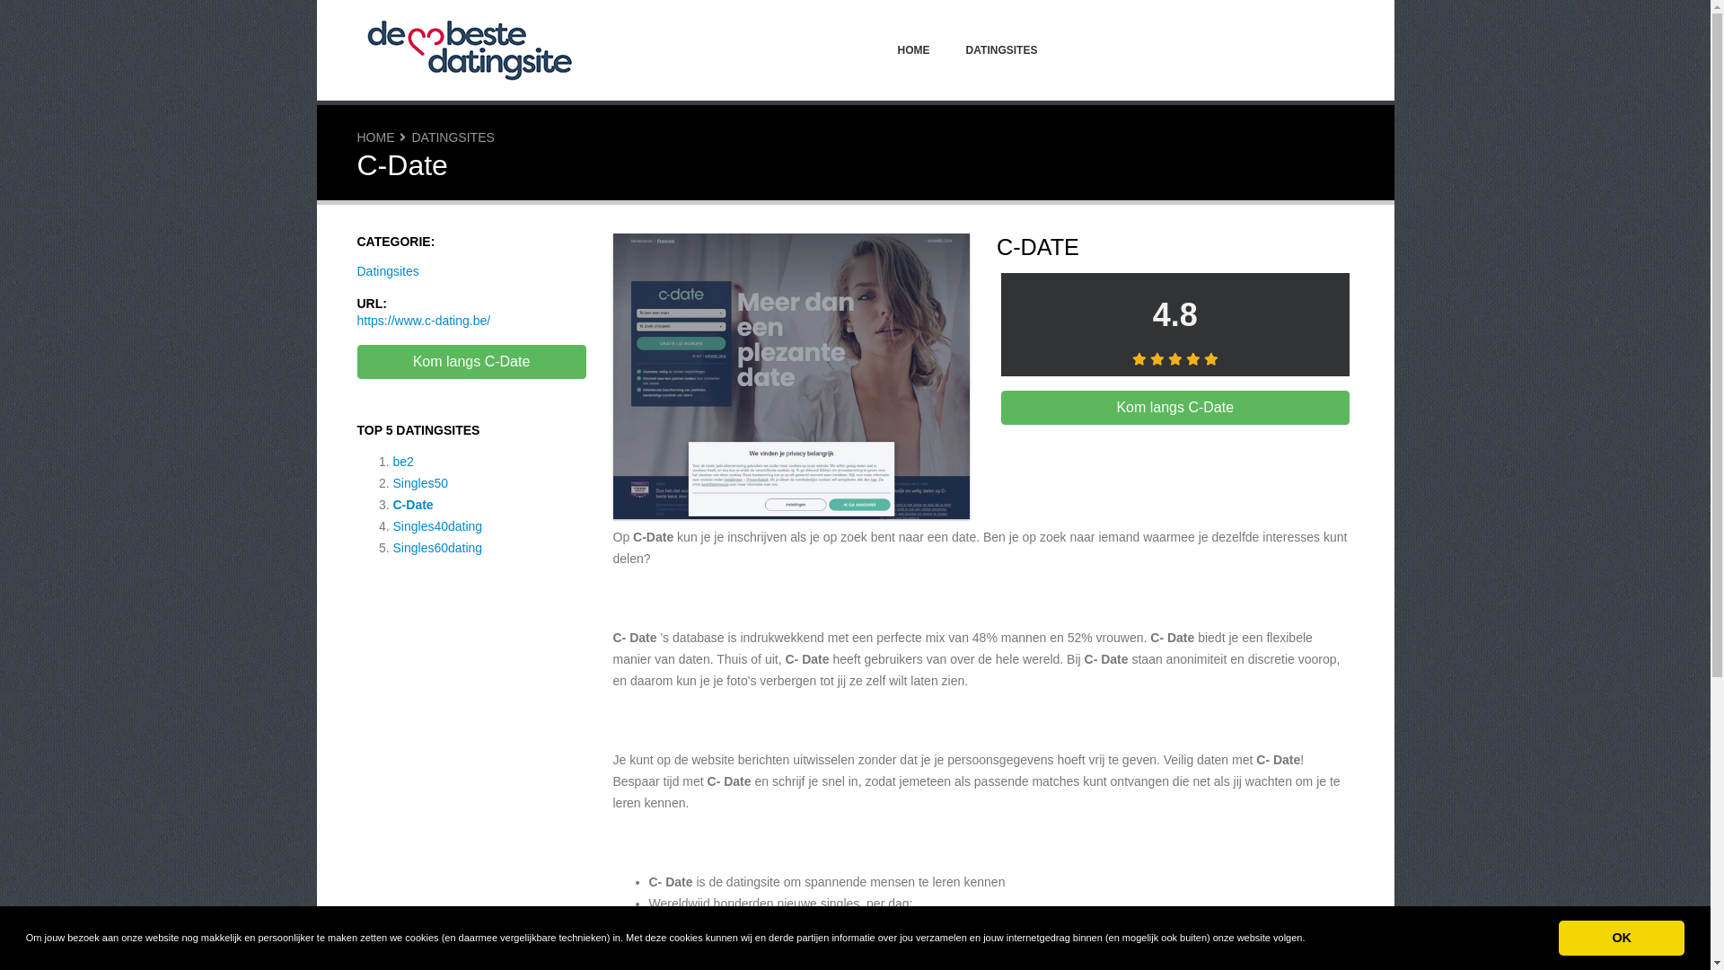 Image resolution: width=1724 pixels, height=970 pixels. What do you see at coordinates (914, 50) in the screenshot?
I see `HOME` at bounding box center [914, 50].